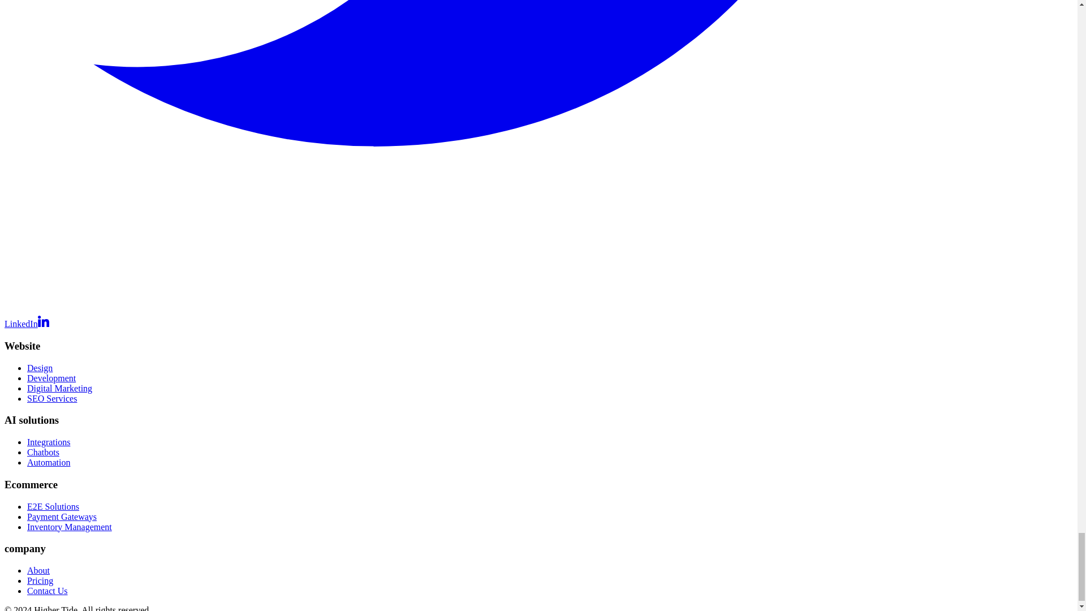 The height and width of the screenshot is (611, 1086). What do you see at coordinates (26, 324) in the screenshot?
I see `LinkedIn` at bounding box center [26, 324].